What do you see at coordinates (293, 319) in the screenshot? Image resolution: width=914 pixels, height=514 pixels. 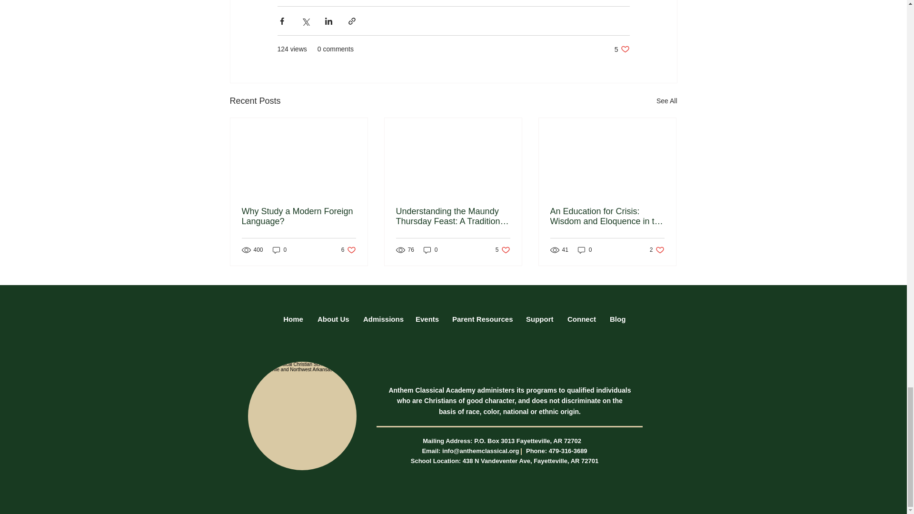 I see `0` at bounding box center [293, 319].